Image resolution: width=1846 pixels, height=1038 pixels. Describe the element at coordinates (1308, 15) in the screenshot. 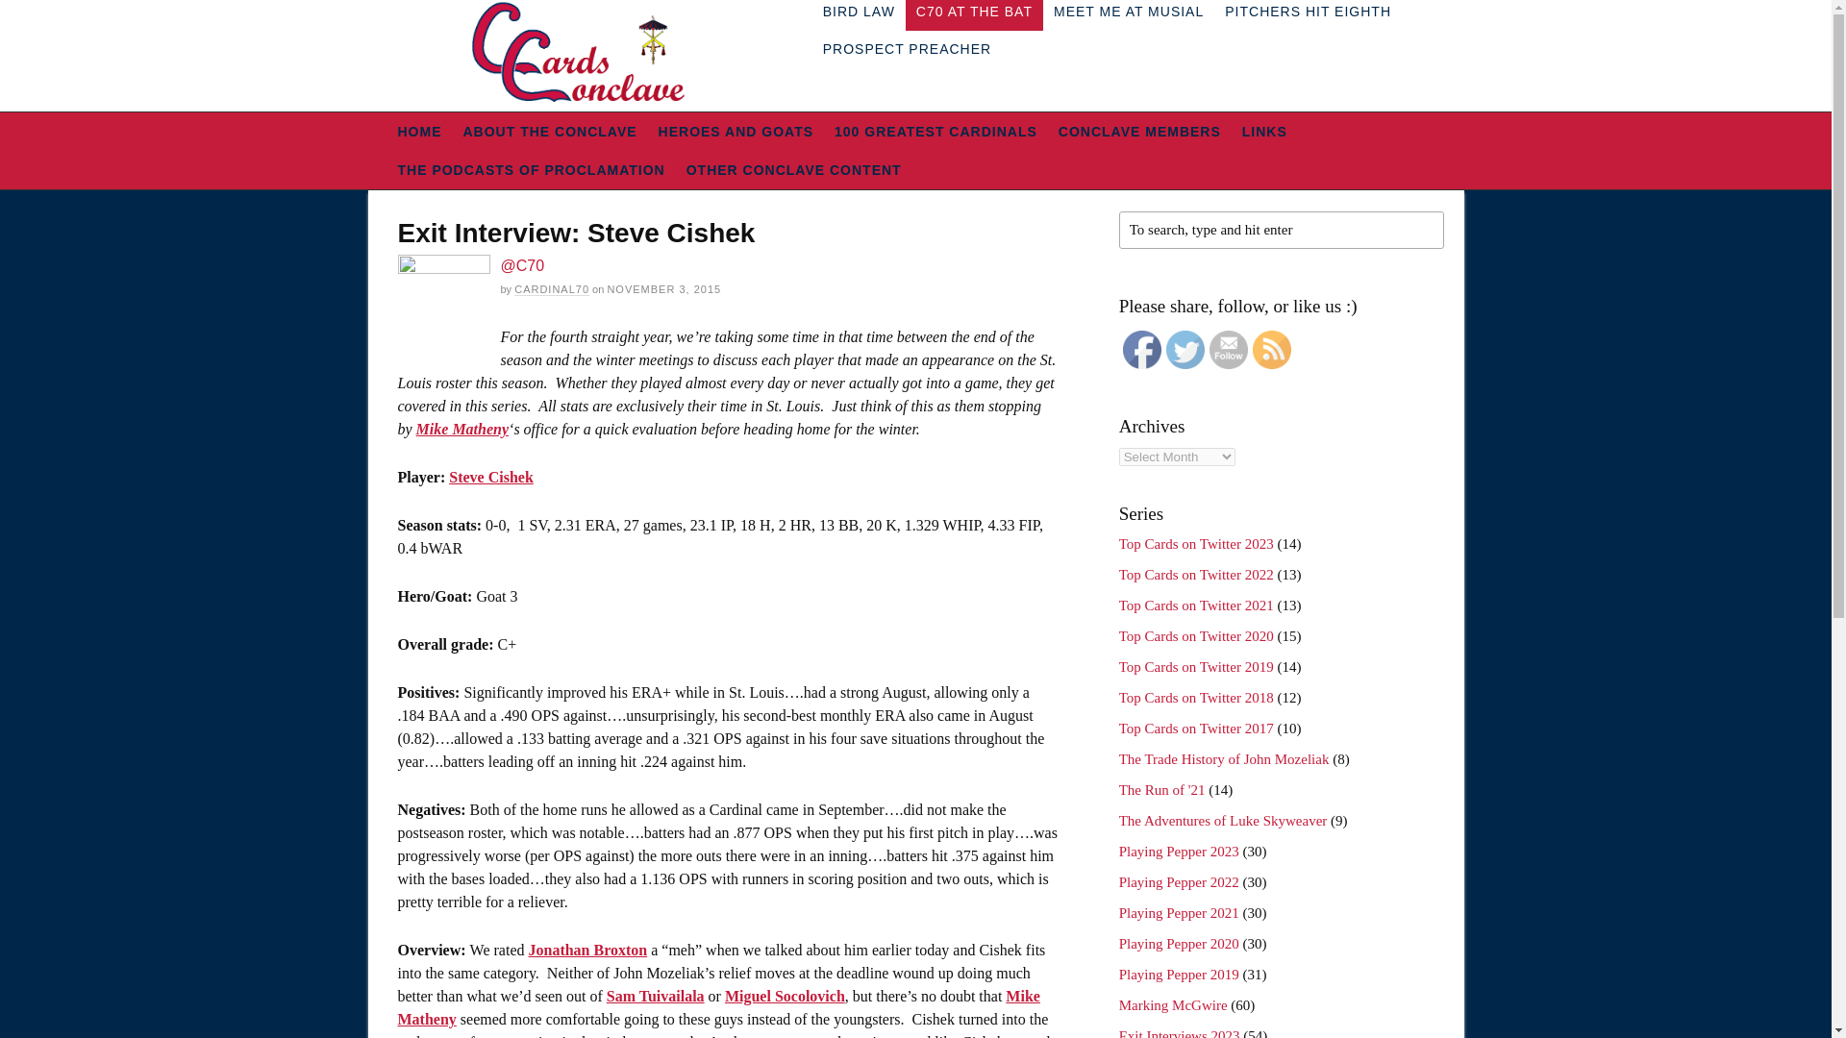

I see `PITCHERS HIT EIGHTH` at that location.